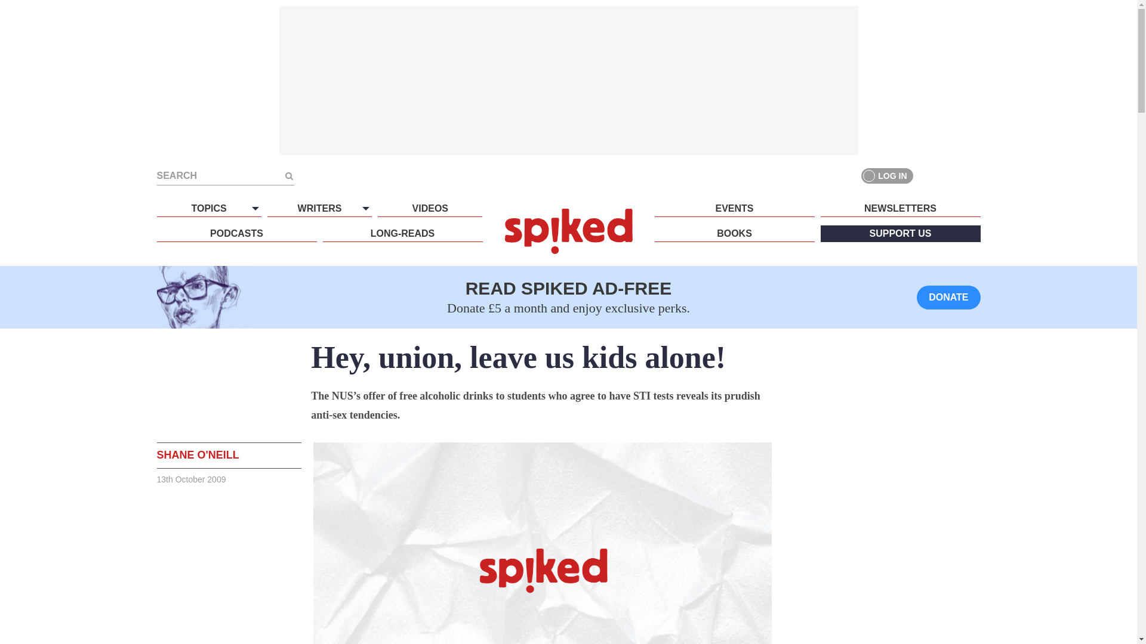 This screenshot has width=1146, height=644. I want to click on TOPICS, so click(208, 208).